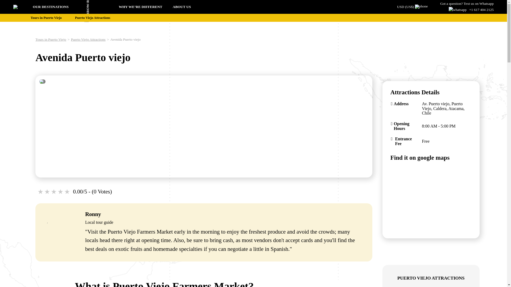  I want to click on 1 stars, so click(40, 192).